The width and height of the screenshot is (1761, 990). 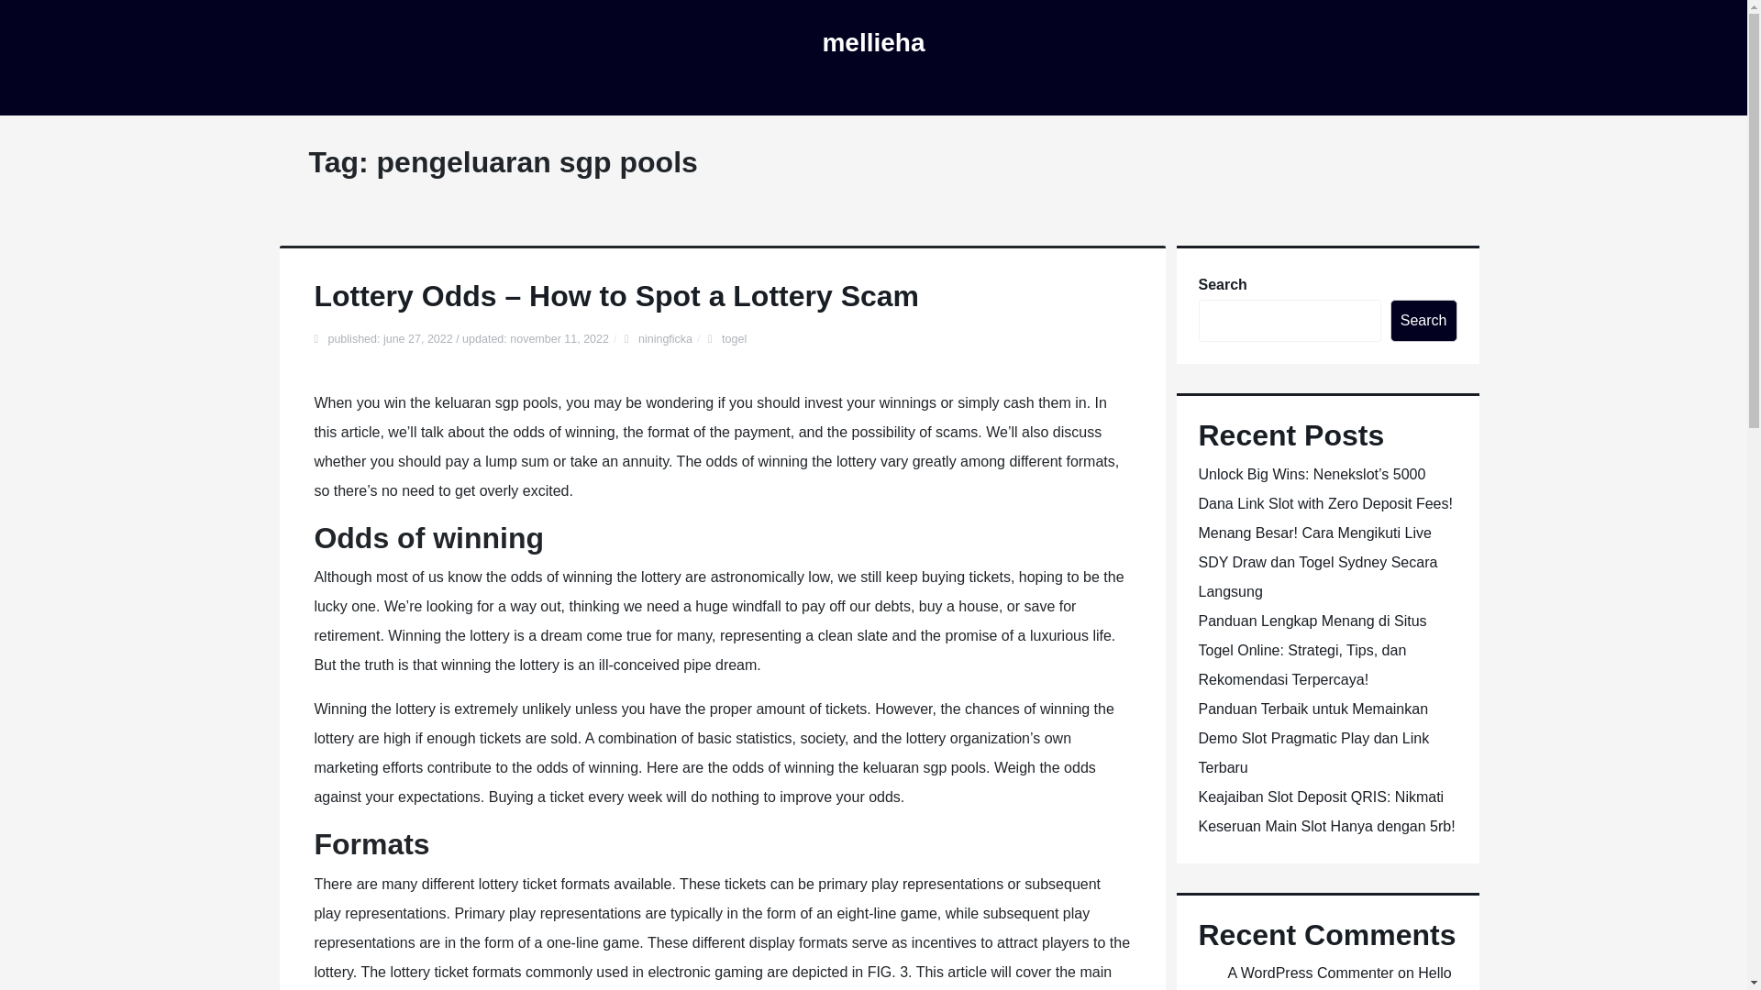 I want to click on Hello world!, so click(x=1339, y=977).